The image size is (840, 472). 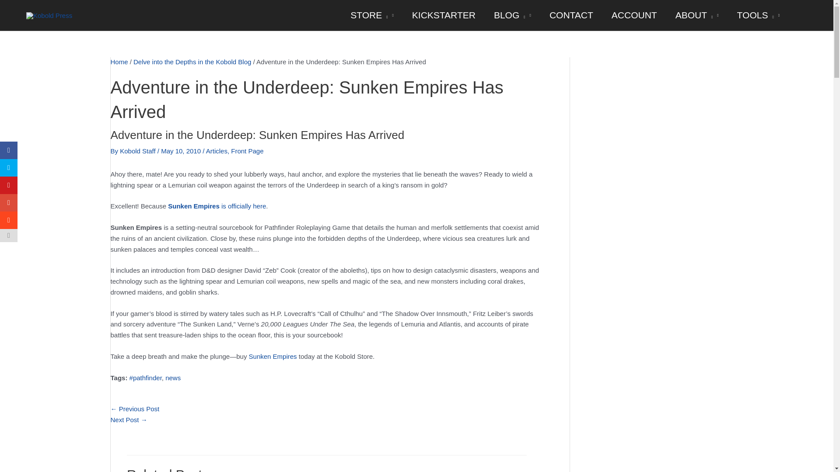 What do you see at coordinates (697, 15) in the screenshot?
I see `ABOUT` at bounding box center [697, 15].